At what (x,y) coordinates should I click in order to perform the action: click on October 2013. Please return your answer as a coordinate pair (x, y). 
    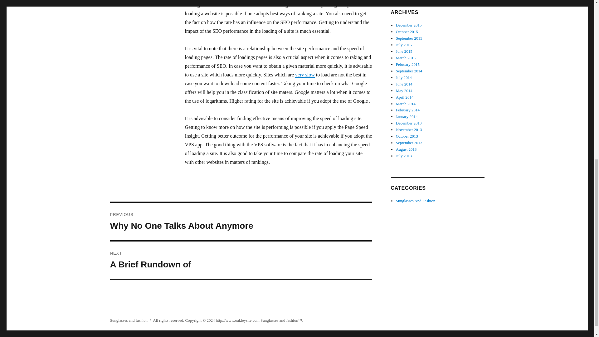
    Looking at the image, I should click on (407, 136).